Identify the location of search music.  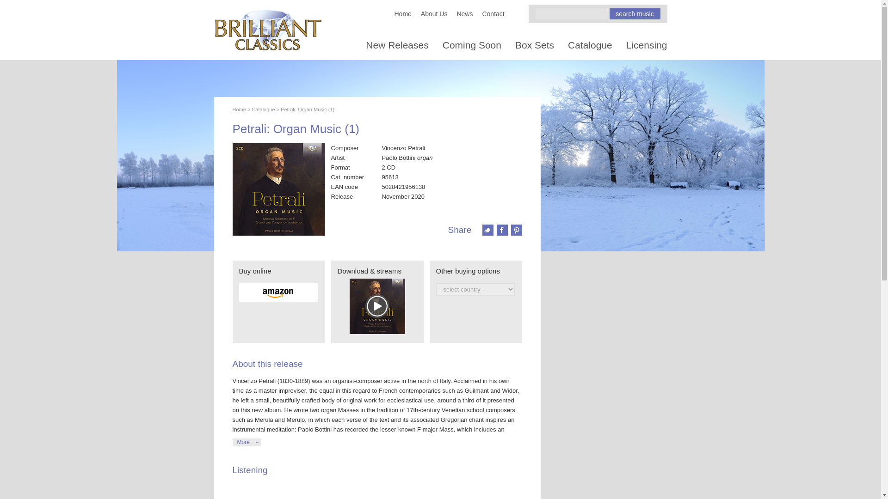
(635, 14).